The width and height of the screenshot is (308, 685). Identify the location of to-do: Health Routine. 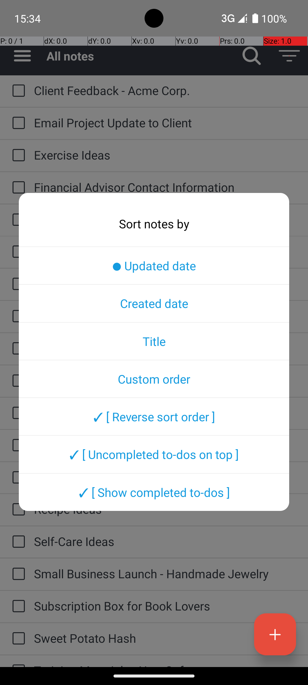
(17, 284).